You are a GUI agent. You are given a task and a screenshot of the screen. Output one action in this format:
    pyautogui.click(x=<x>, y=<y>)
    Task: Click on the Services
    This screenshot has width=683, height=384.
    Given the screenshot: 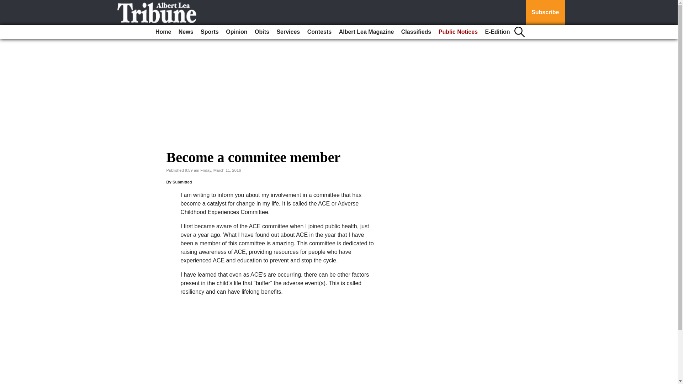 What is the action you would take?
    pyautogui.click(x=288, y=32)
    